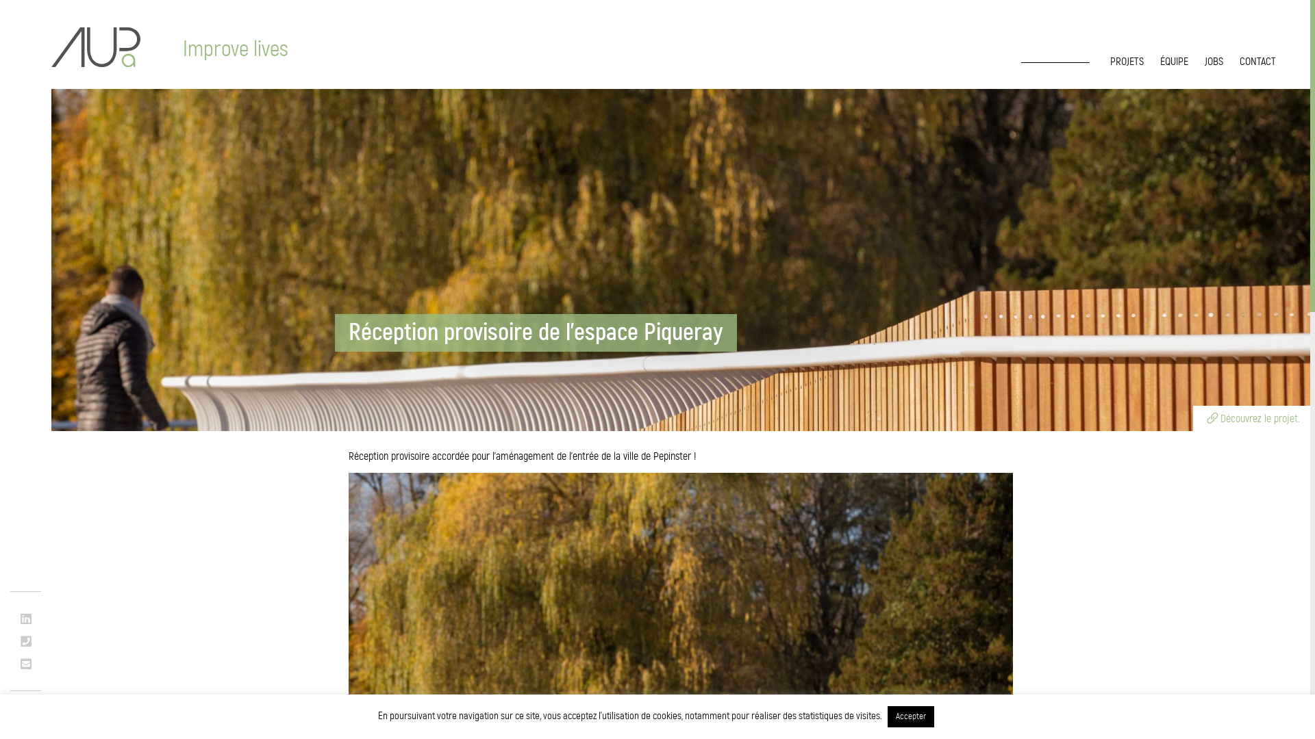 Image resolution: width=1315 pixels, height=739 pixels. I want to click on JOBS, so click(1214, 62).